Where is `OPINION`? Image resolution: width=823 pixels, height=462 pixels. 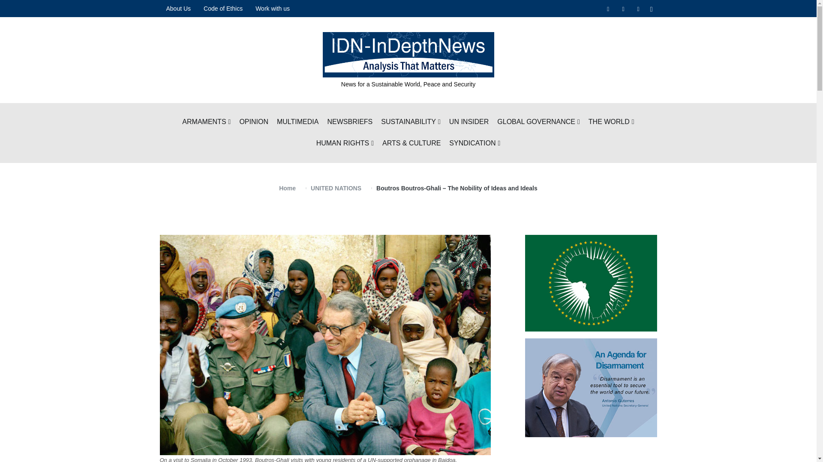 OPINION is located at coordinates (254, 122).